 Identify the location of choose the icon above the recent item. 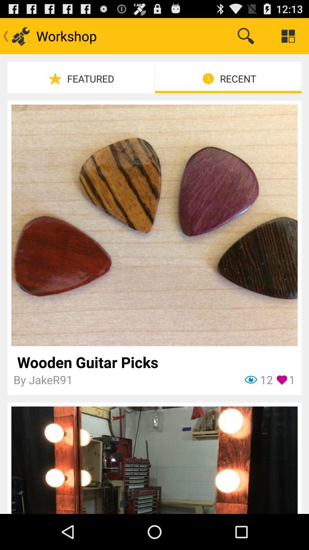
(246, 36).